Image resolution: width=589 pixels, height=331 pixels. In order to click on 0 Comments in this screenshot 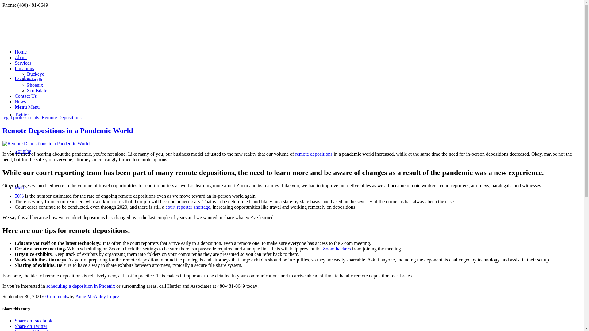, I will do `click(56, 297)`.